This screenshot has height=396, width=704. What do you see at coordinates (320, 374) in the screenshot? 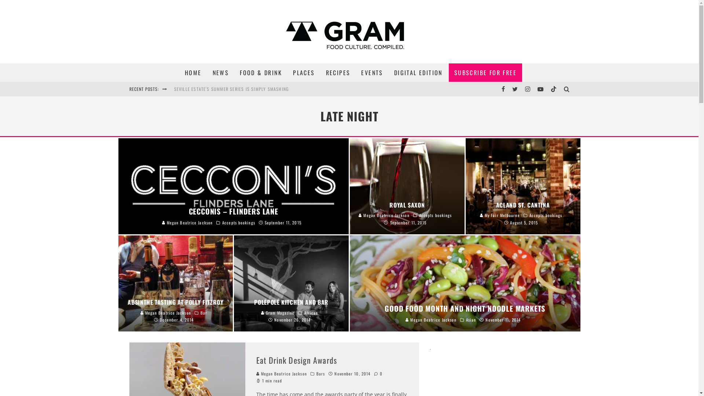
I see `Bars` at bounding box center [320, 374].